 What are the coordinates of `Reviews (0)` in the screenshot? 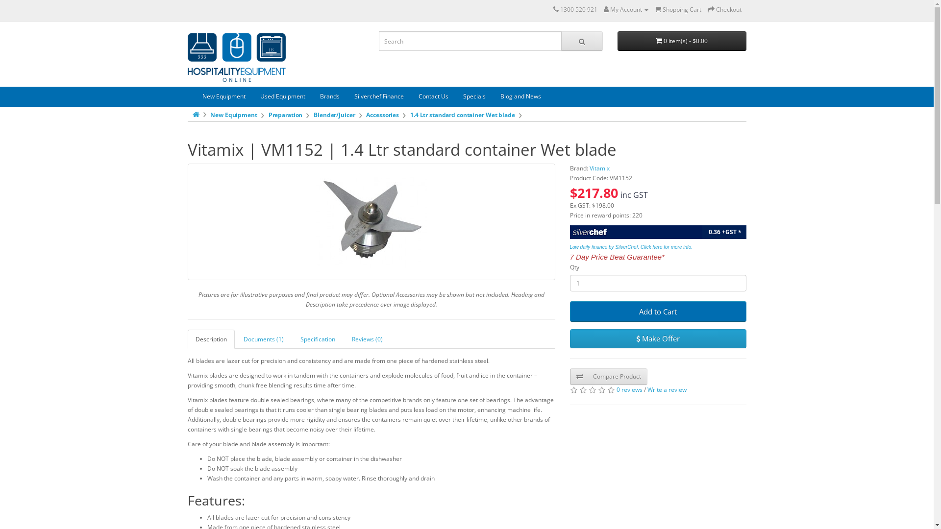 It's located at (368, 339).